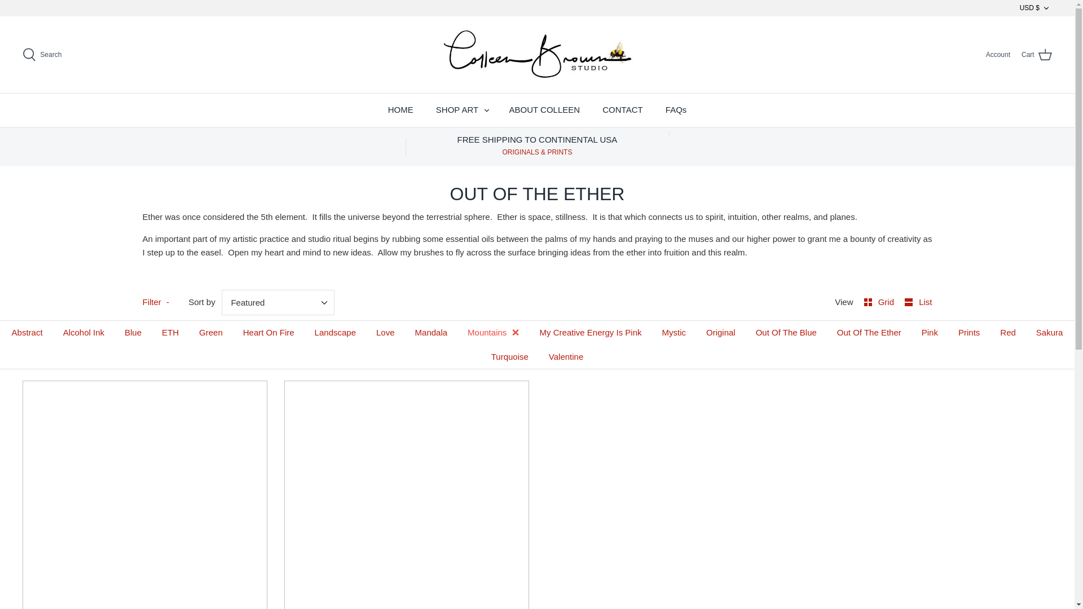 The width and height of the screenshot is (1083, 609). I want to click on Narrow selection to products matching tag original, so click(721, 333).